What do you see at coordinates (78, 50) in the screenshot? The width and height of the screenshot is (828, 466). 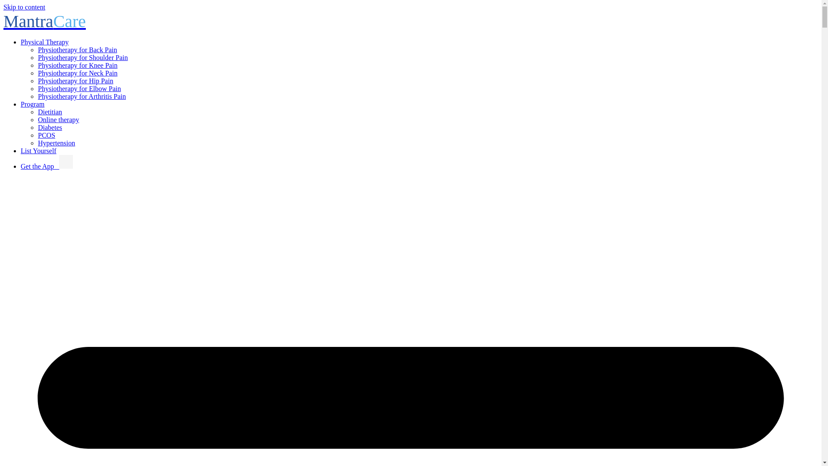 I see `Physiotherapy for Back Pain` at bounding box center [78, 50].